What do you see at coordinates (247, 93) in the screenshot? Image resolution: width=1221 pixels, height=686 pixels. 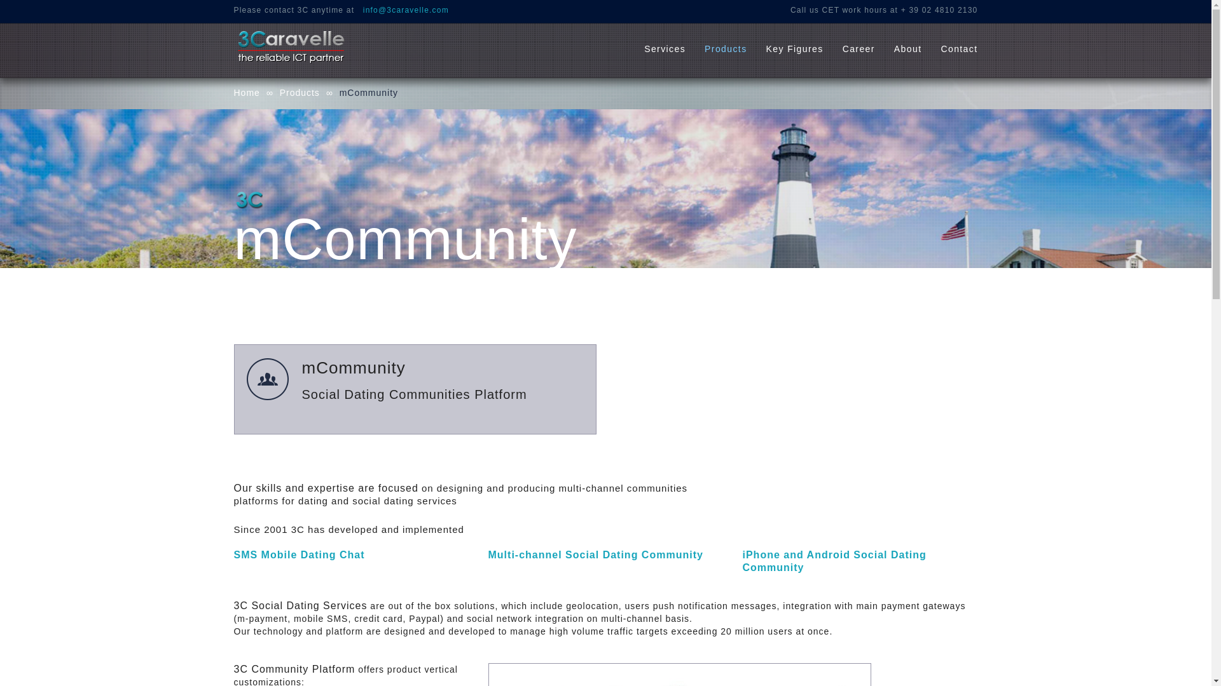 I see `Home` at bounding box center [247, 93].